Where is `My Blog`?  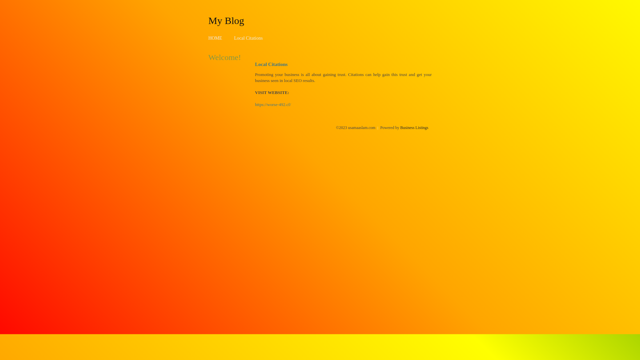
My Blog is located at coordinates (226, 20).